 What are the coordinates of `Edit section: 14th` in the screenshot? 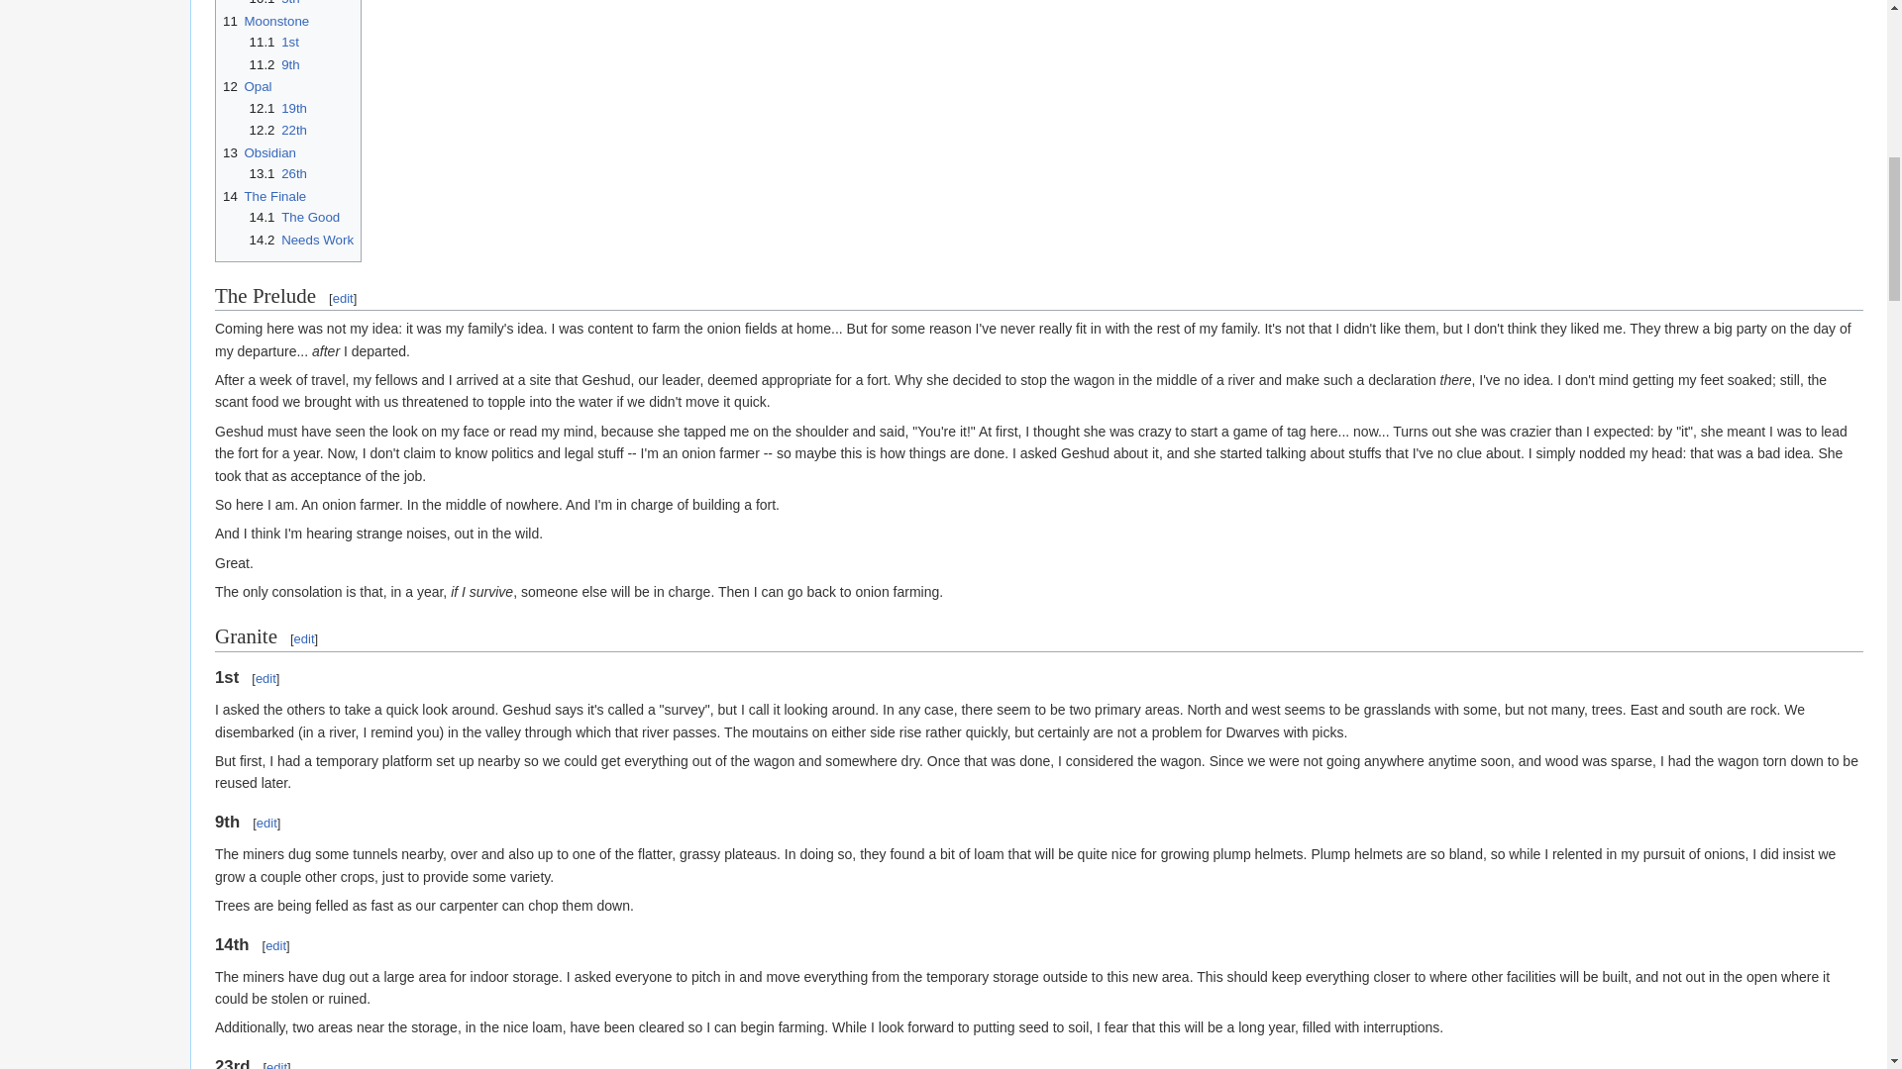 It's located at (275, 946).